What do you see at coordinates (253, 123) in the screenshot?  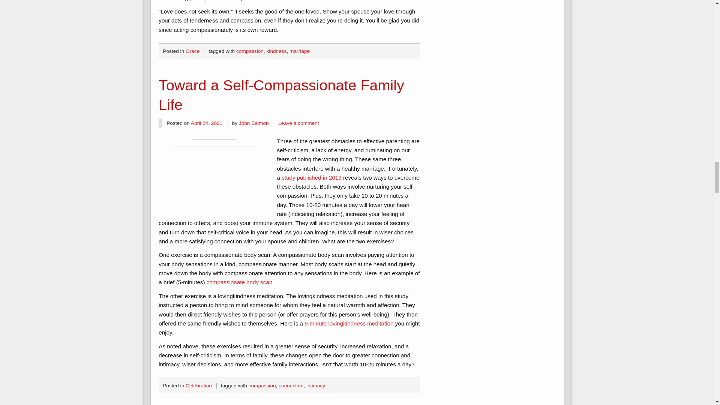 I see `View all posts by John Salmon` at bounding box center [253, 123].